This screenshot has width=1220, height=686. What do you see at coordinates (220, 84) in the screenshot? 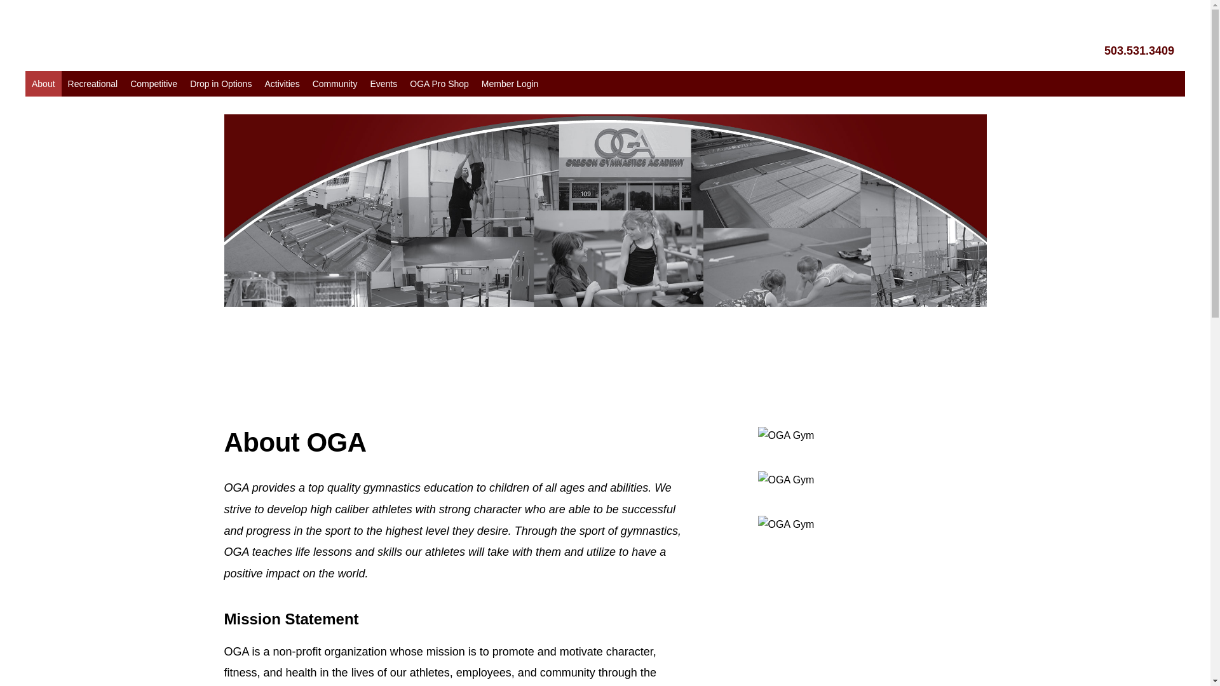
I see `Drop in Options` at bounding box center [220, 84].